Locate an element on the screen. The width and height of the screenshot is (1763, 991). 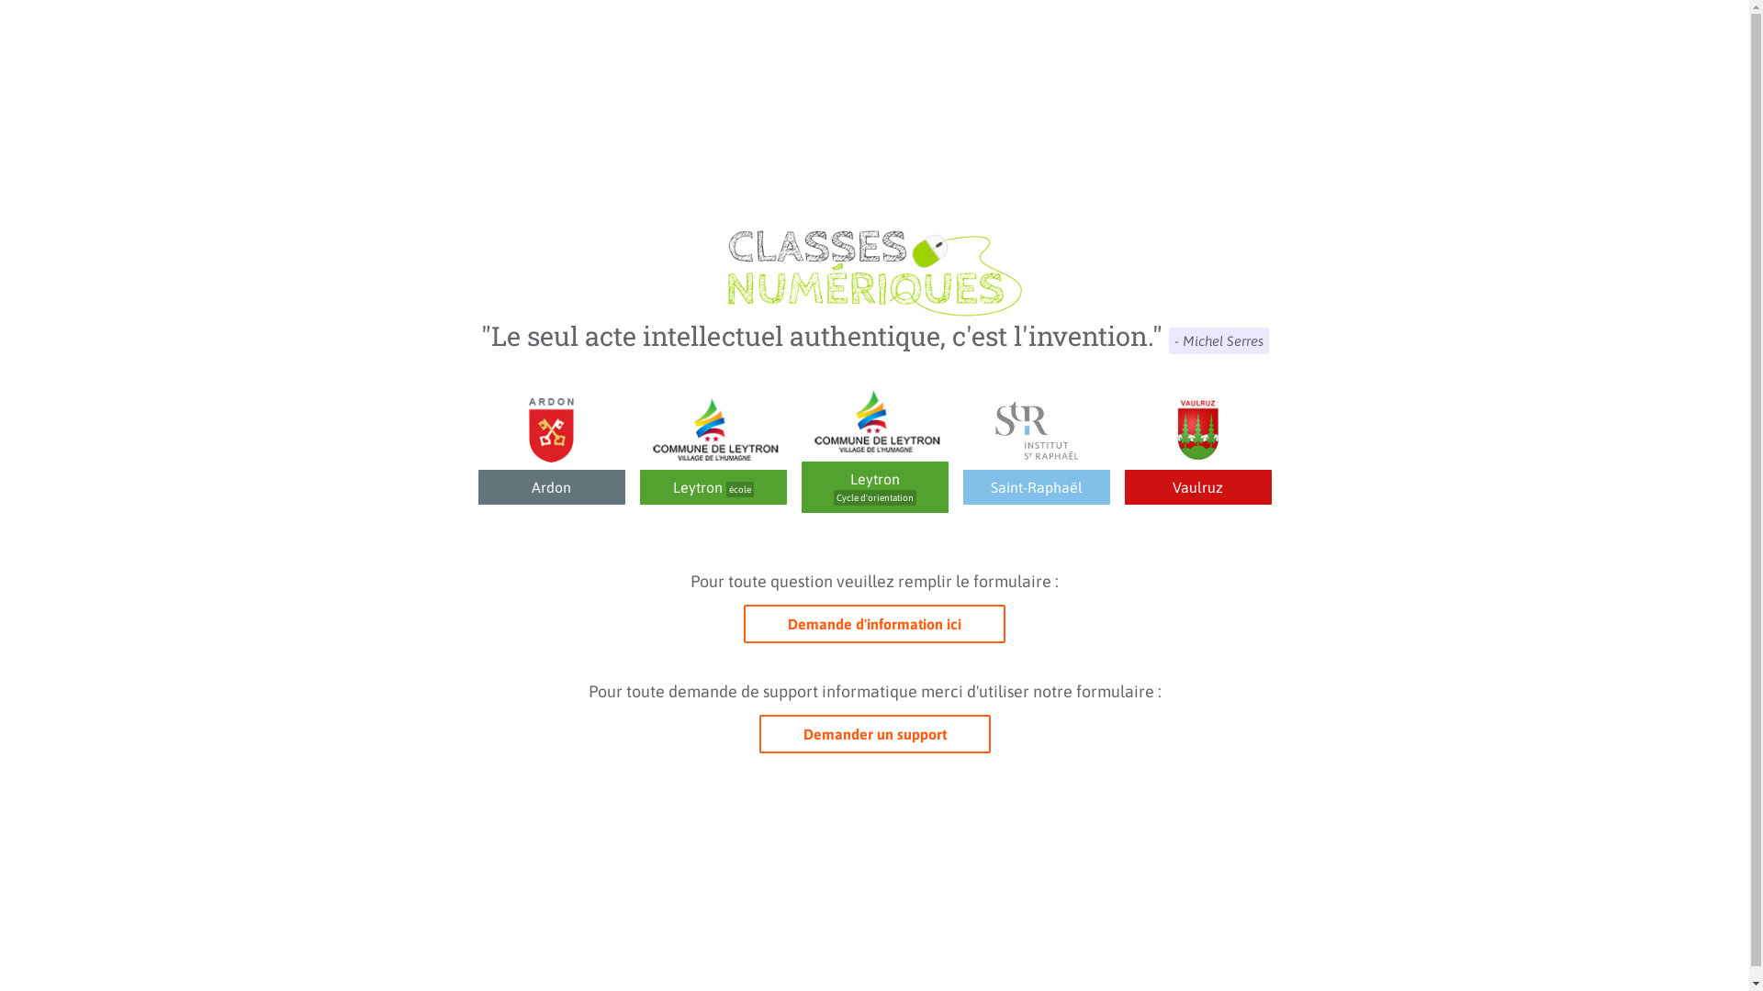
Demande d'information ici is located at coordinates (874, 624).